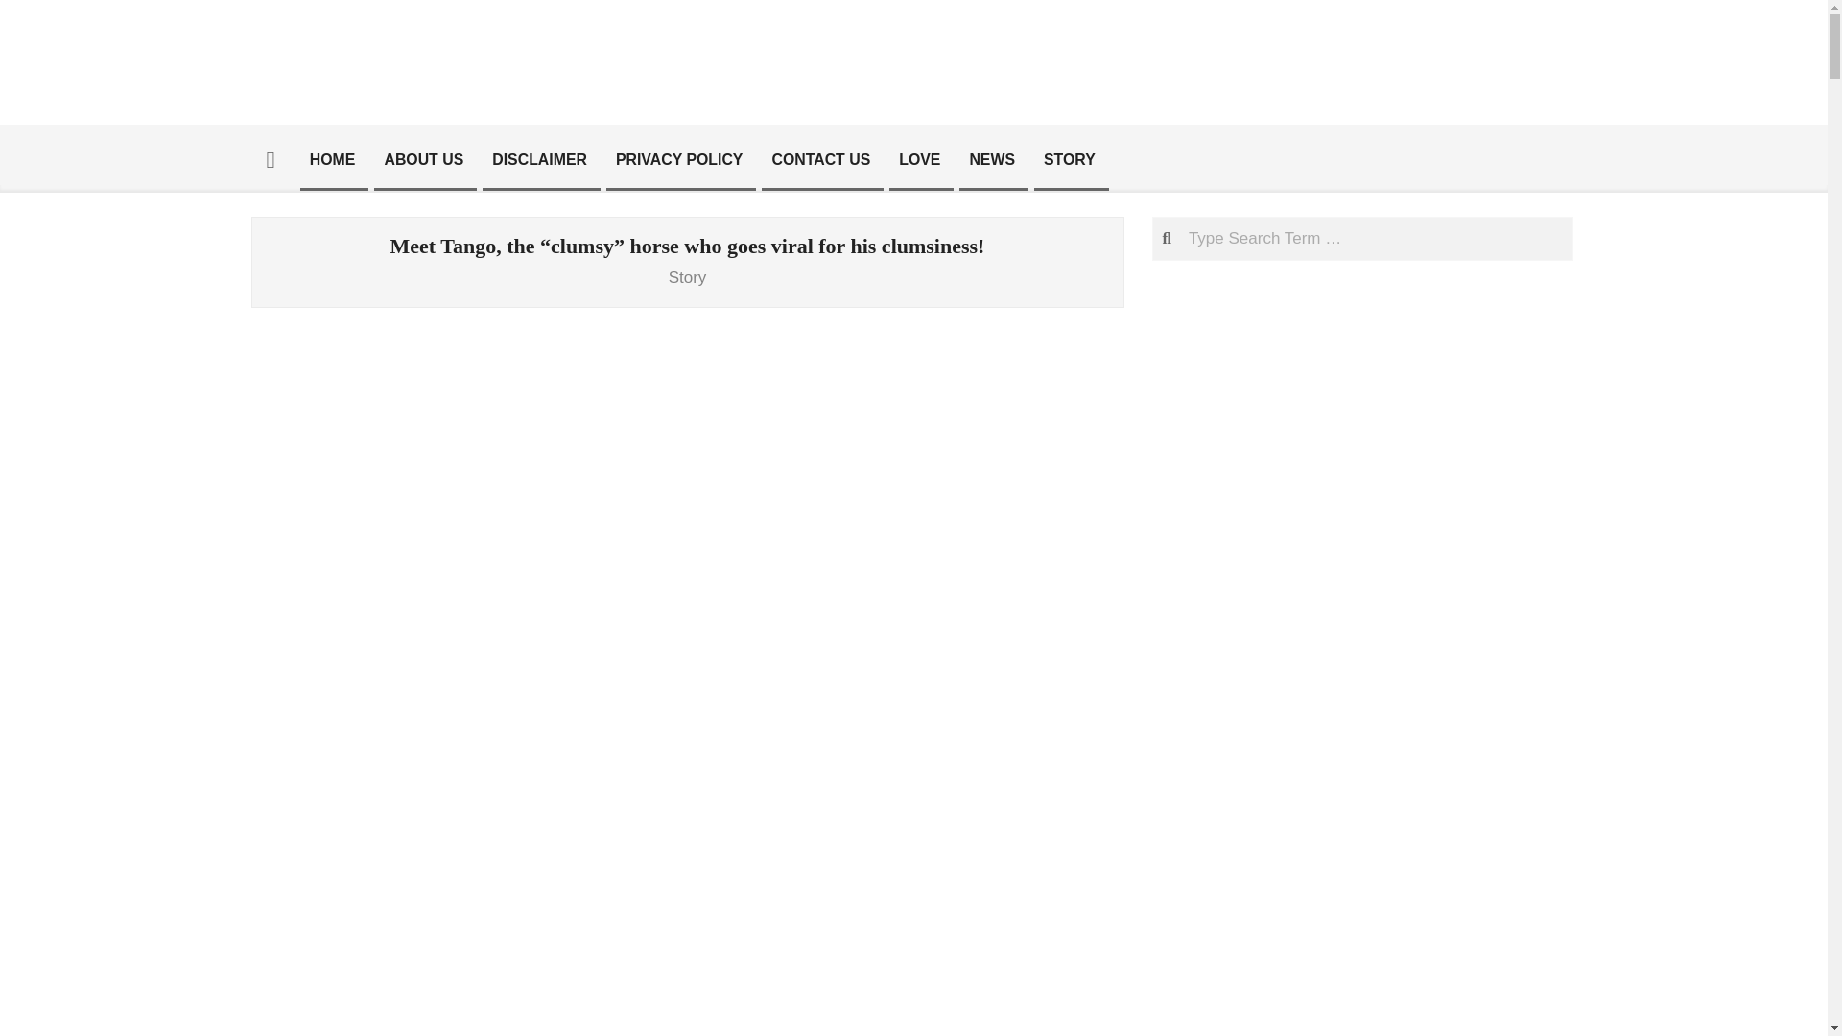 This screenshot has width=1842, height=1036. I want to click on STORY, so click(1070, 159).